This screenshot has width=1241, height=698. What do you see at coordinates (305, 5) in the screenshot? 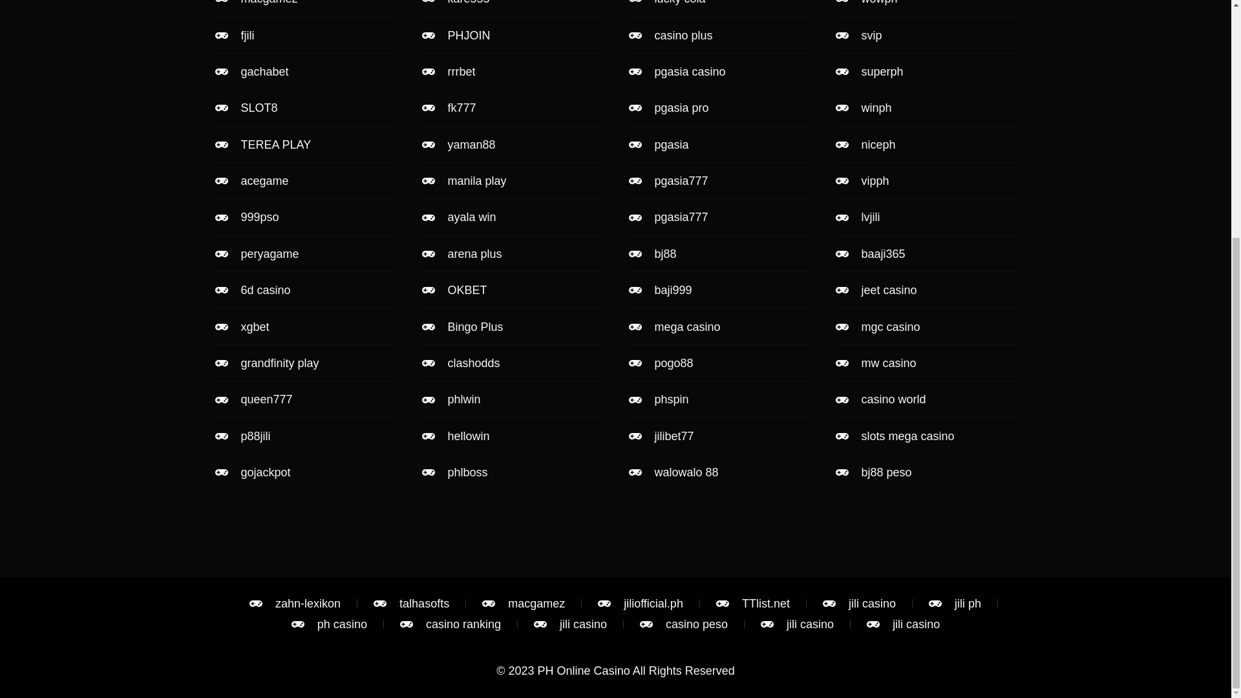
I see `macgamez` at bounding box center [305, 5].